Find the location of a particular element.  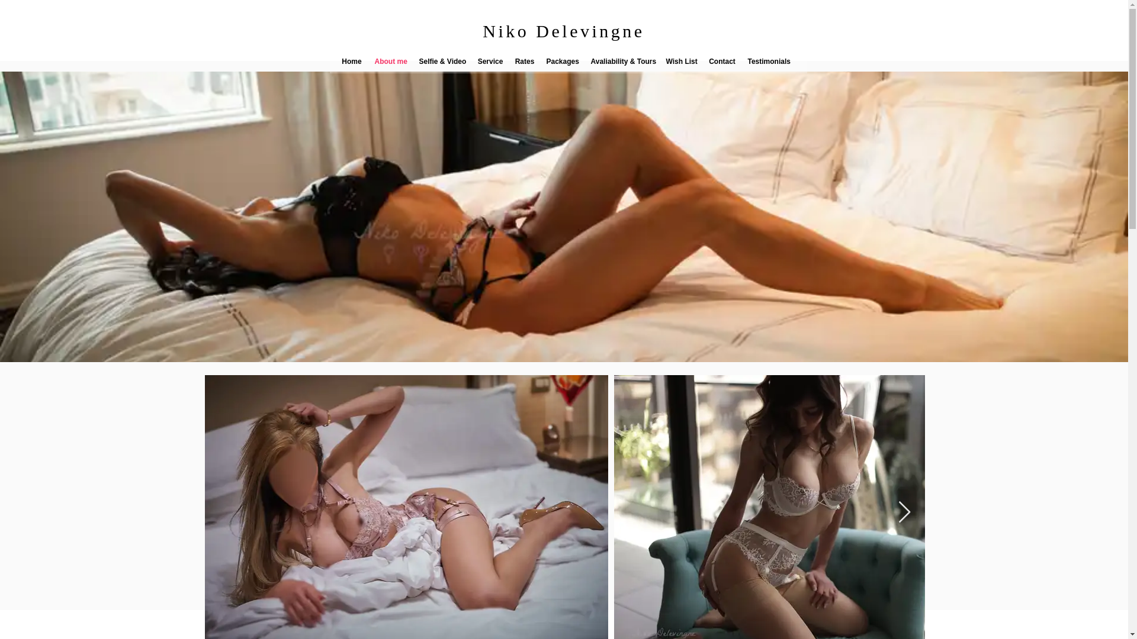

Contact is located at coordinates (721, 62).